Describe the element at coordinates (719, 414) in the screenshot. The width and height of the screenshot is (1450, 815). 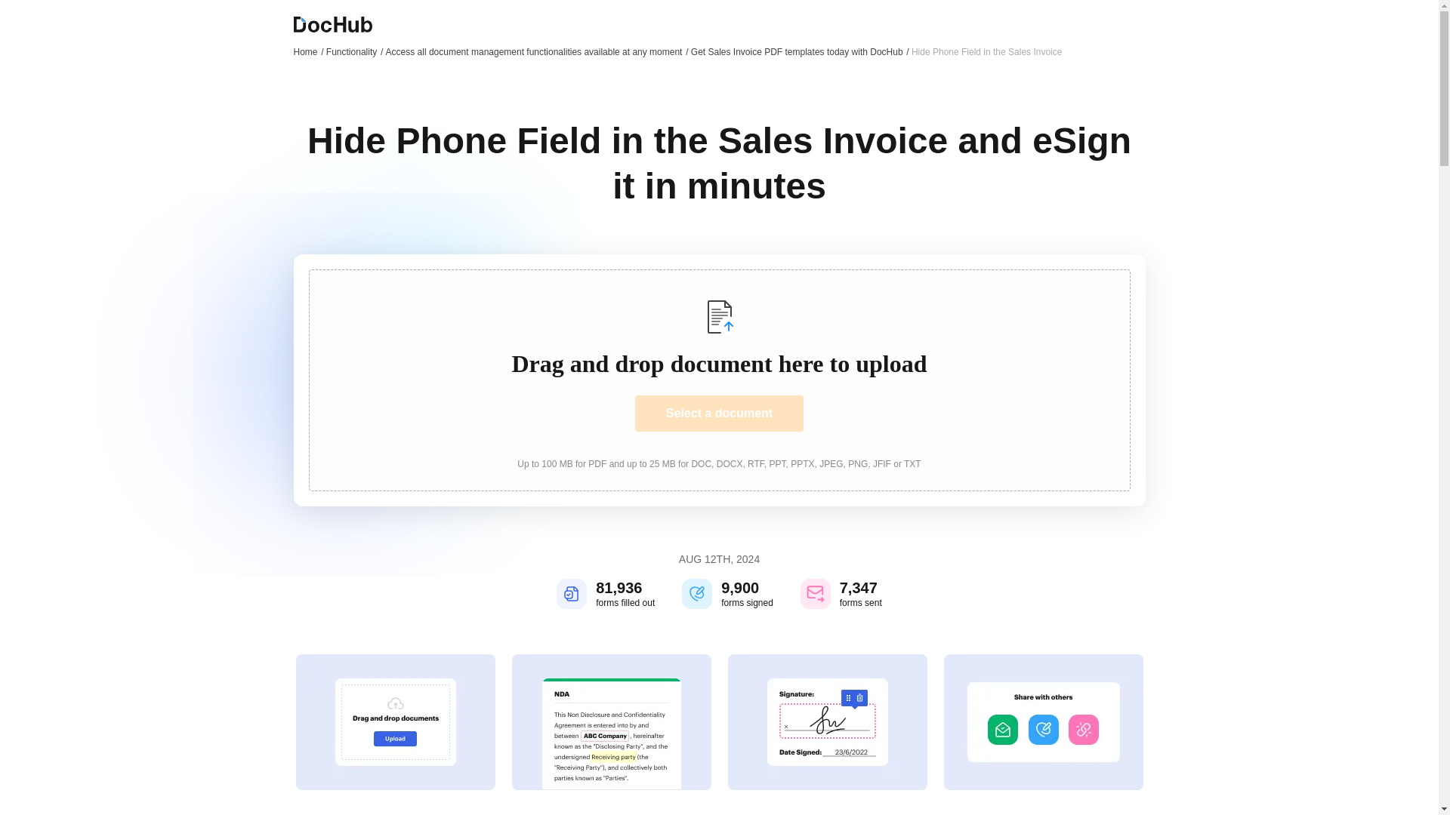
I see `Select a document` at that location.